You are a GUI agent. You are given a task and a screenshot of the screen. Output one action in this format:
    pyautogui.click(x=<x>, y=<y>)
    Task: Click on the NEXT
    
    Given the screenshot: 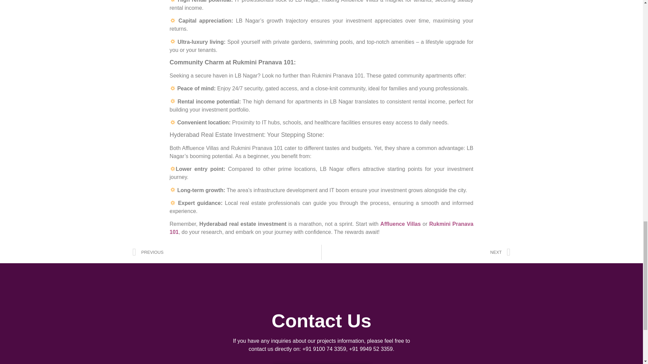 What is the action you would take?
    pyautogui.click(x=416, y=252)
    